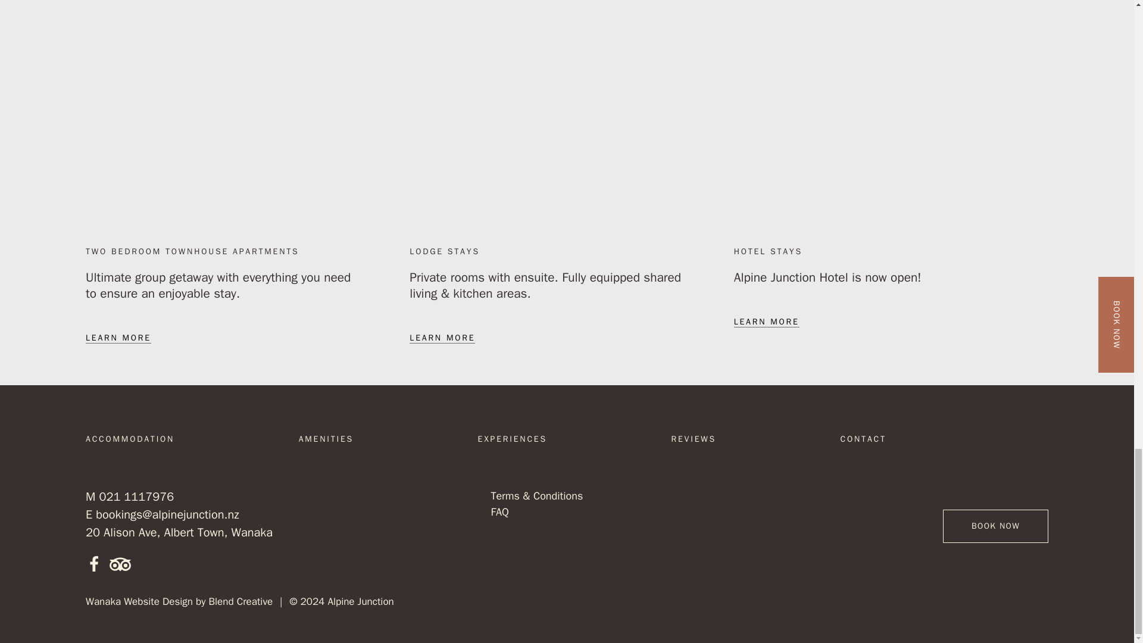 Image resolution: width=1143 pixels, height=643 pixels. Describe the element at coordinates (766, 321) in the screenshot. I see `LEARN MORE` at that location.